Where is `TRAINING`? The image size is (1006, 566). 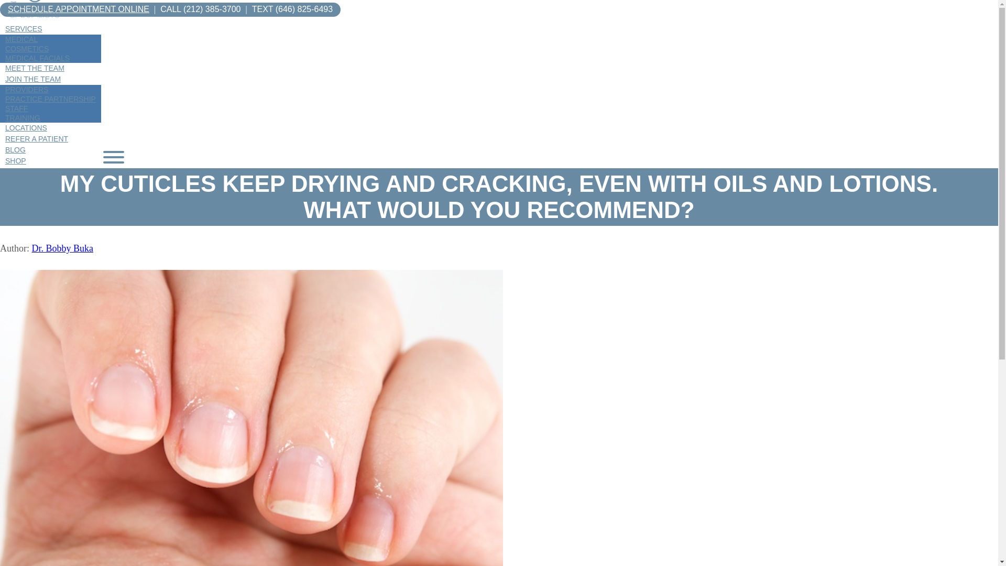 TRAINING is located at coordinates (23, 118).